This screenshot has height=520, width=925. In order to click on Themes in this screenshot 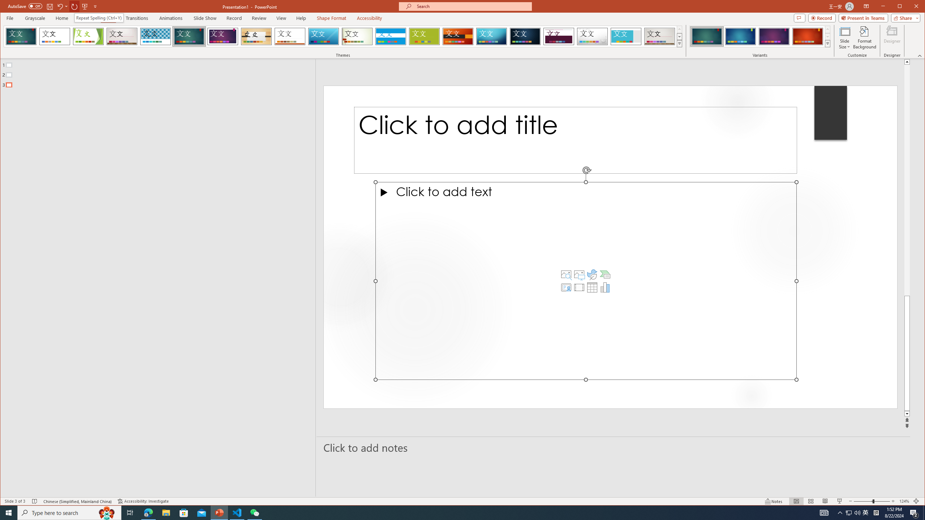, I will do `click(680, 43)`.